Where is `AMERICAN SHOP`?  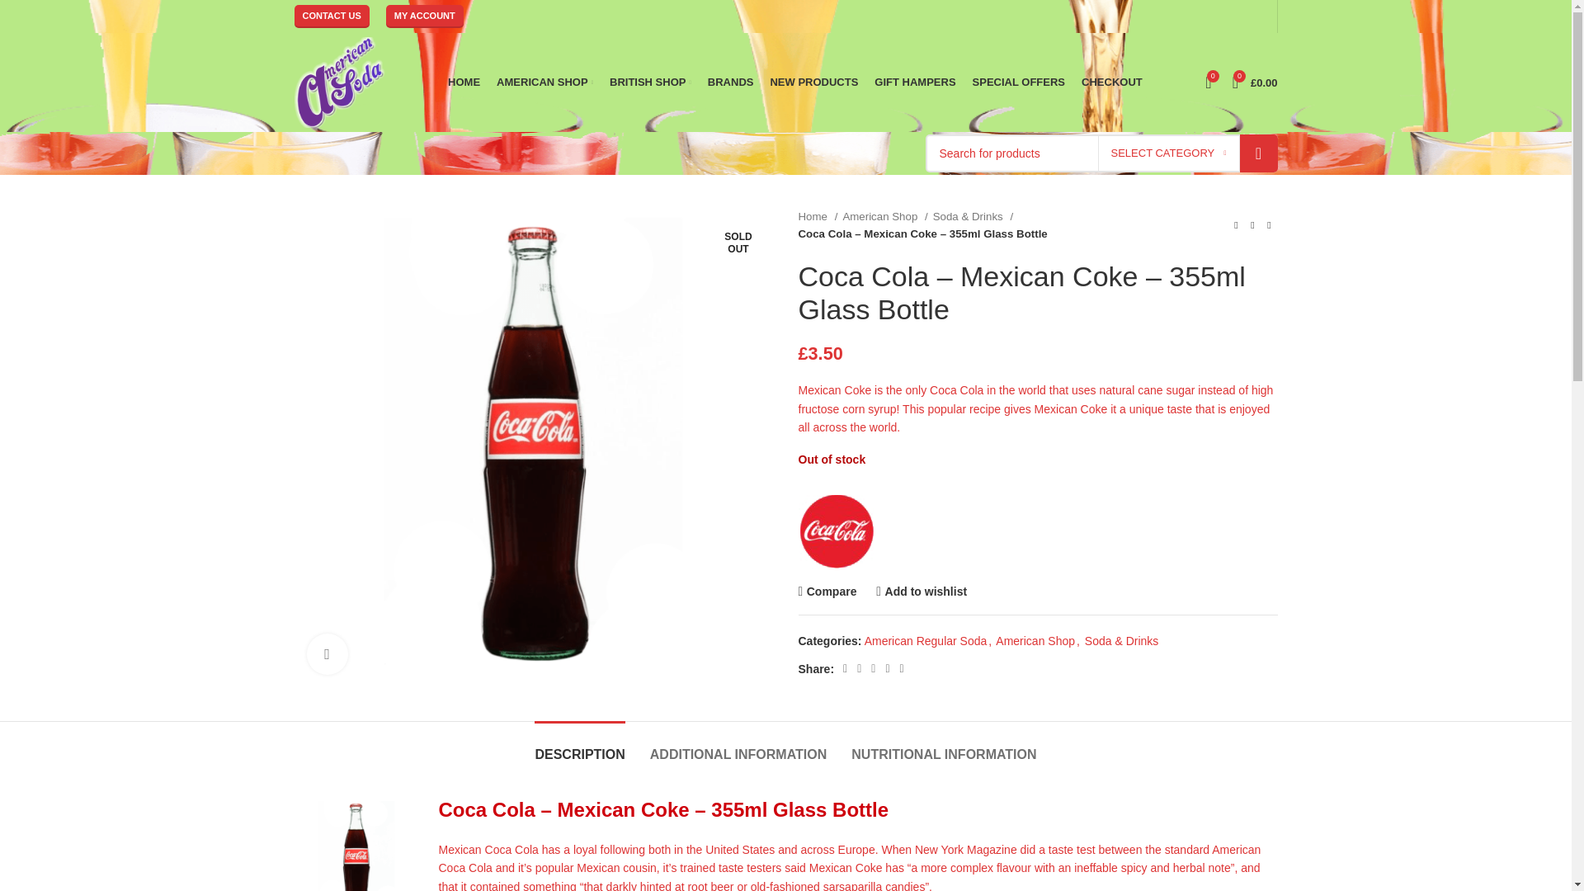
AMERICAN SHOP is located at coordinates (544, 82).